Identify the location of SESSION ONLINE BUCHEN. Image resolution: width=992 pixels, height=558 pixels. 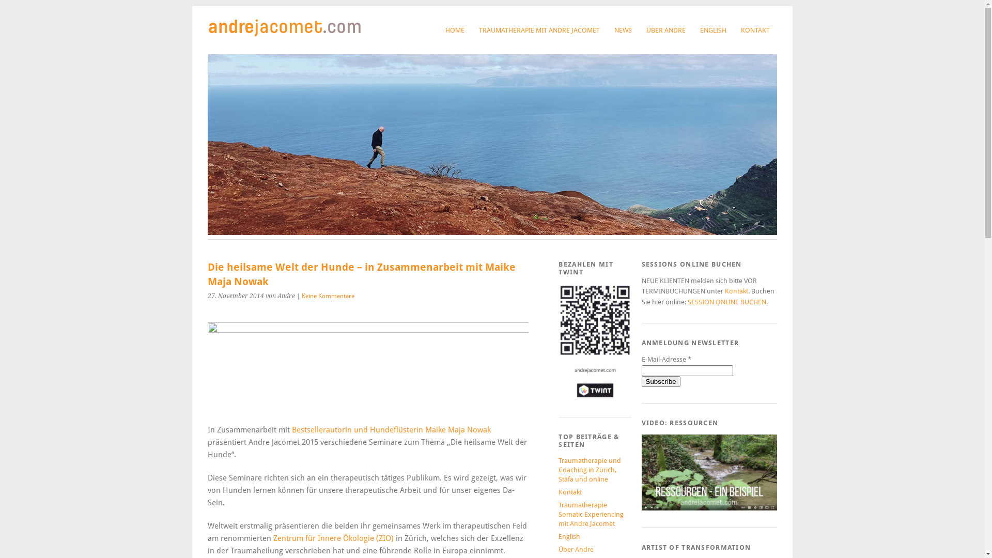
(726, 302).